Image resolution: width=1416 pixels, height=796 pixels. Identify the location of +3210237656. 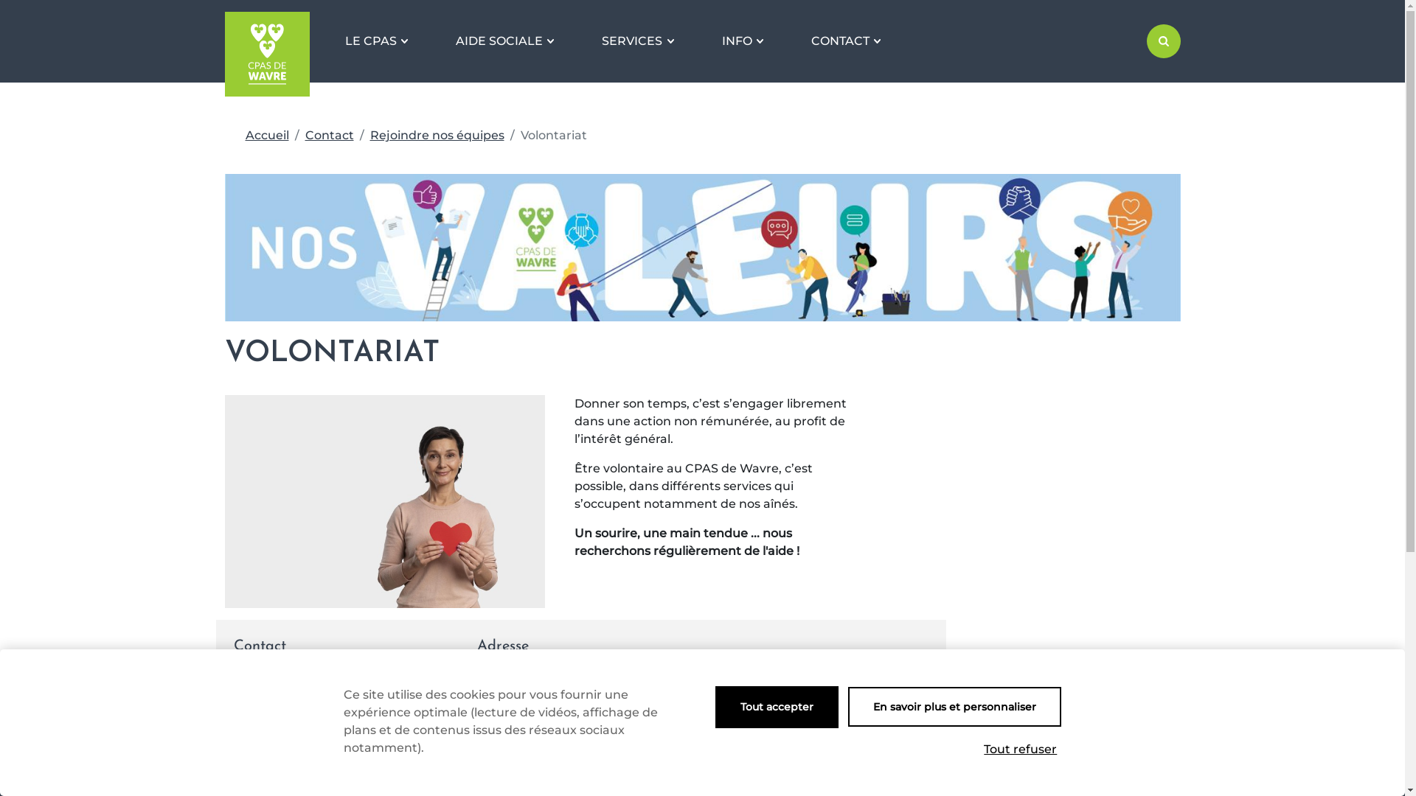
(344, 670).